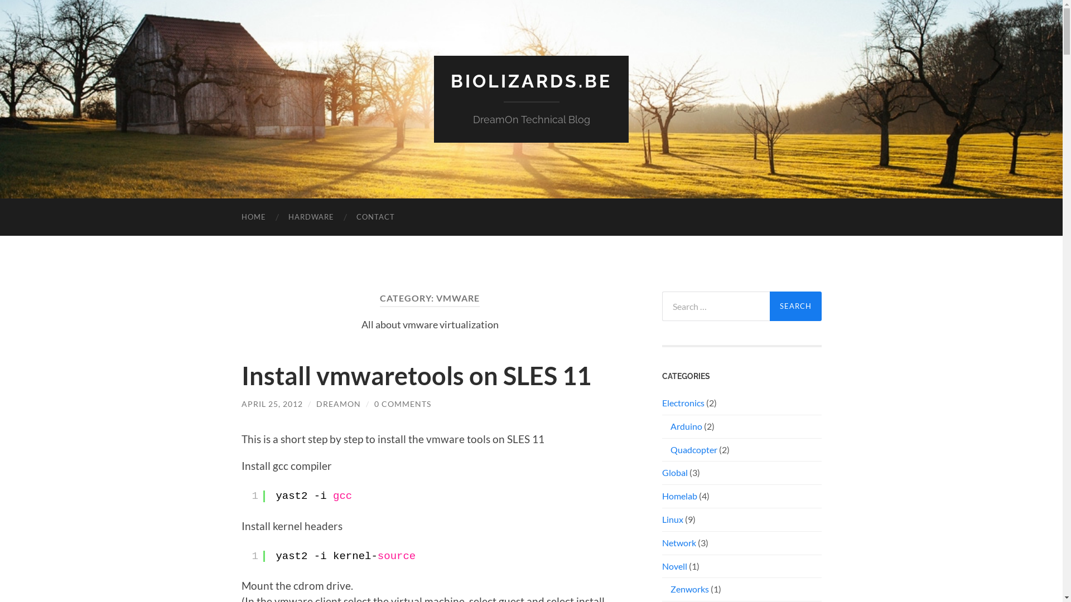 This screenshot has height=602, width=1071. I want to click on HOME, so click(253, 217).